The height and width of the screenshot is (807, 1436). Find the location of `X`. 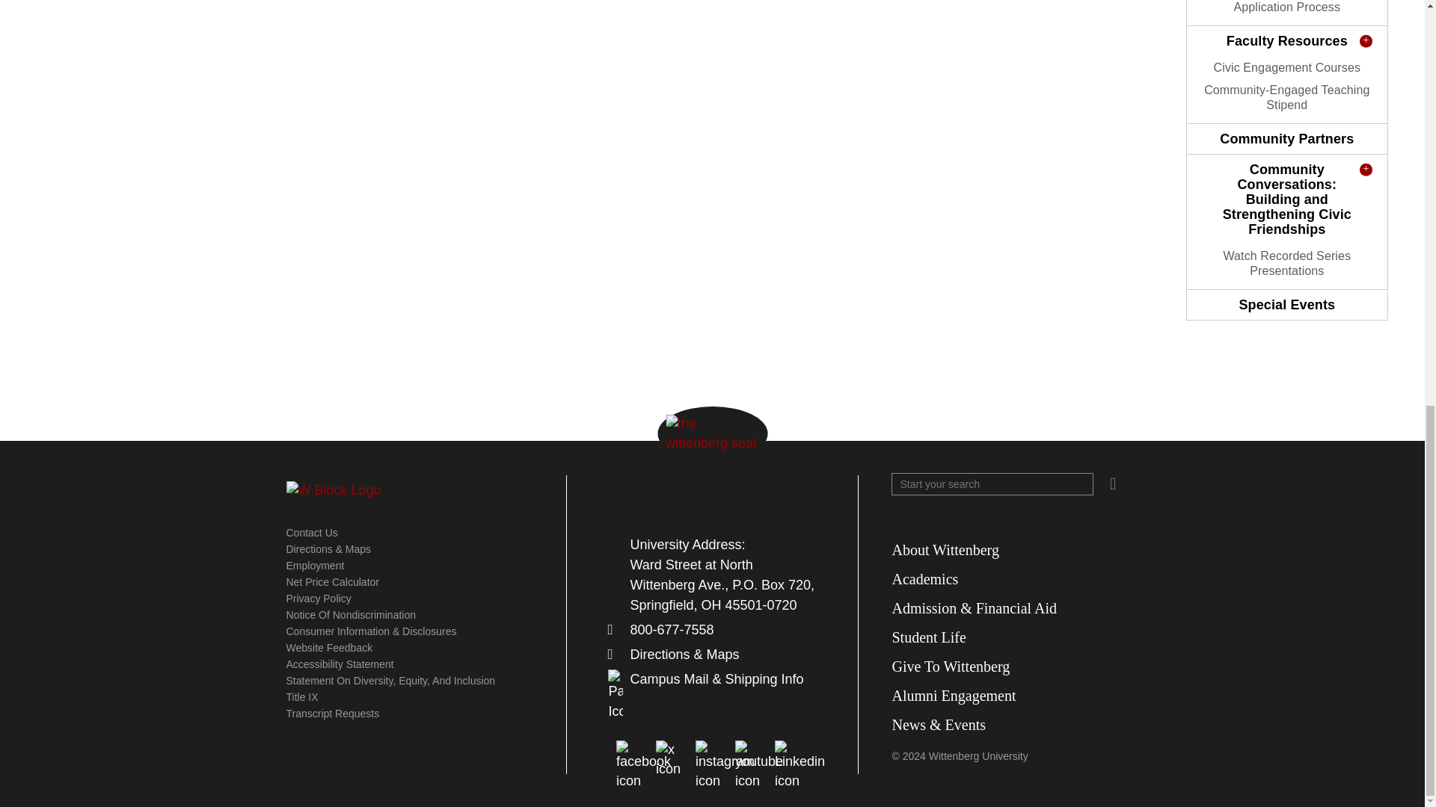

X is located at coordinates (791, 757).